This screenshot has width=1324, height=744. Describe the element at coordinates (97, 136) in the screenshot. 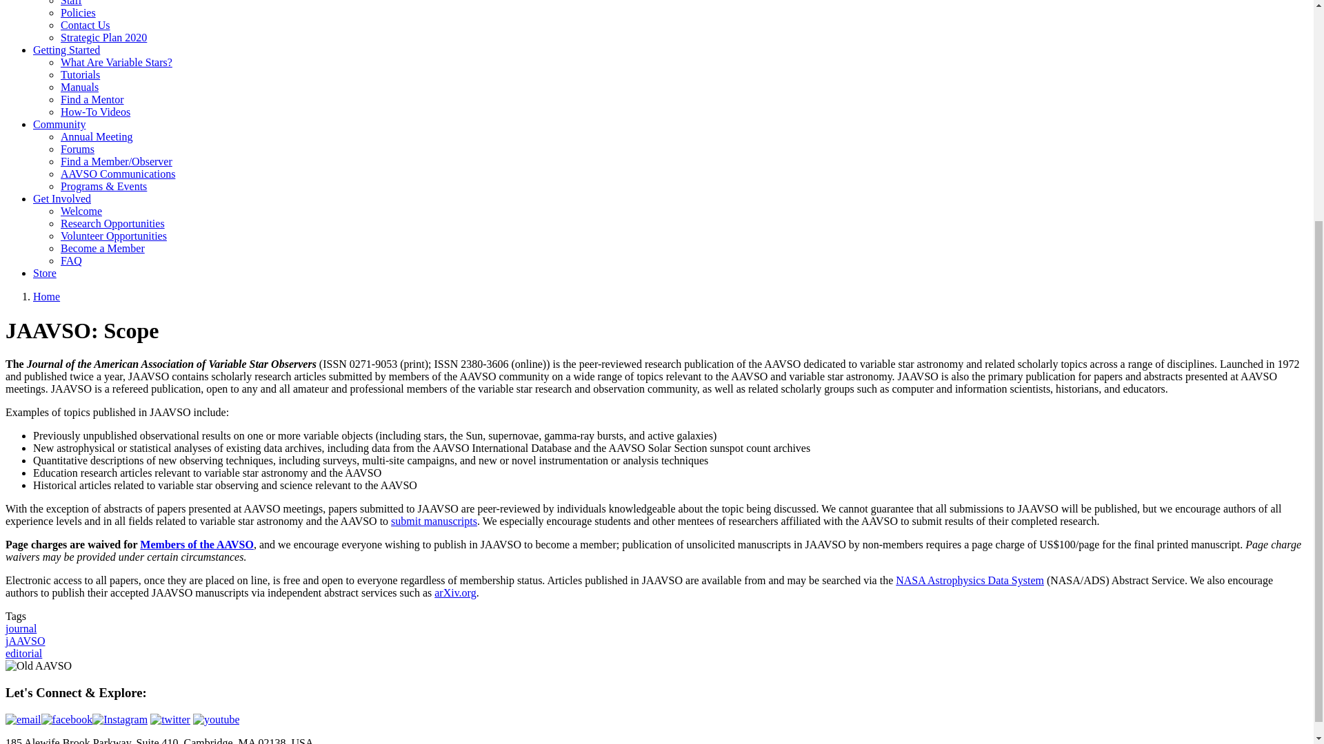

I see `Annual Meeting` at that location.